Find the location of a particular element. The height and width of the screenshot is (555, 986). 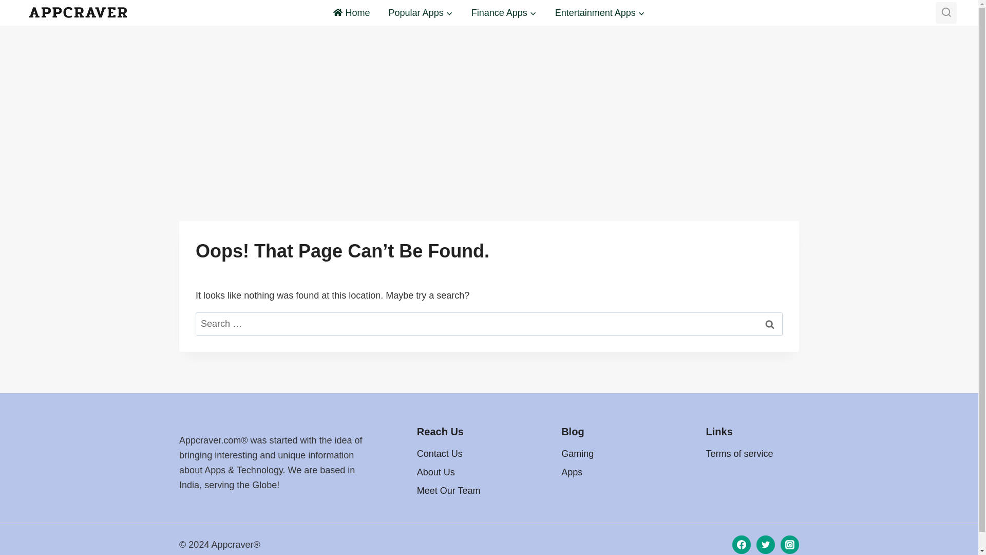

Terms of service is located at coordinates (752, 453).